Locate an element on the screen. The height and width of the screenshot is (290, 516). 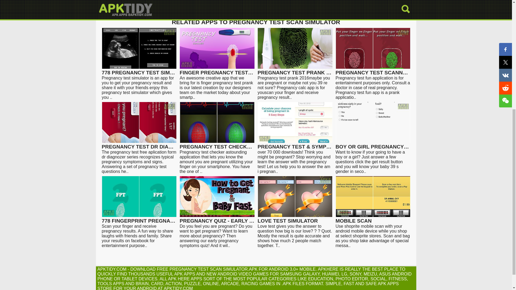
PREGNANCY QUIZ - EARLY PREGNANCY.. is located at coordinates (217, 218).